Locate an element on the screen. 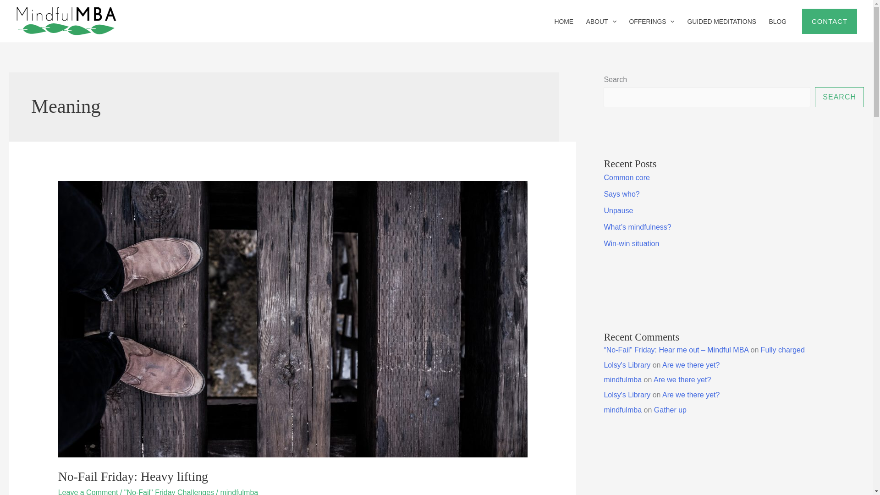  ABOUT is located at coordinates (601, 21).